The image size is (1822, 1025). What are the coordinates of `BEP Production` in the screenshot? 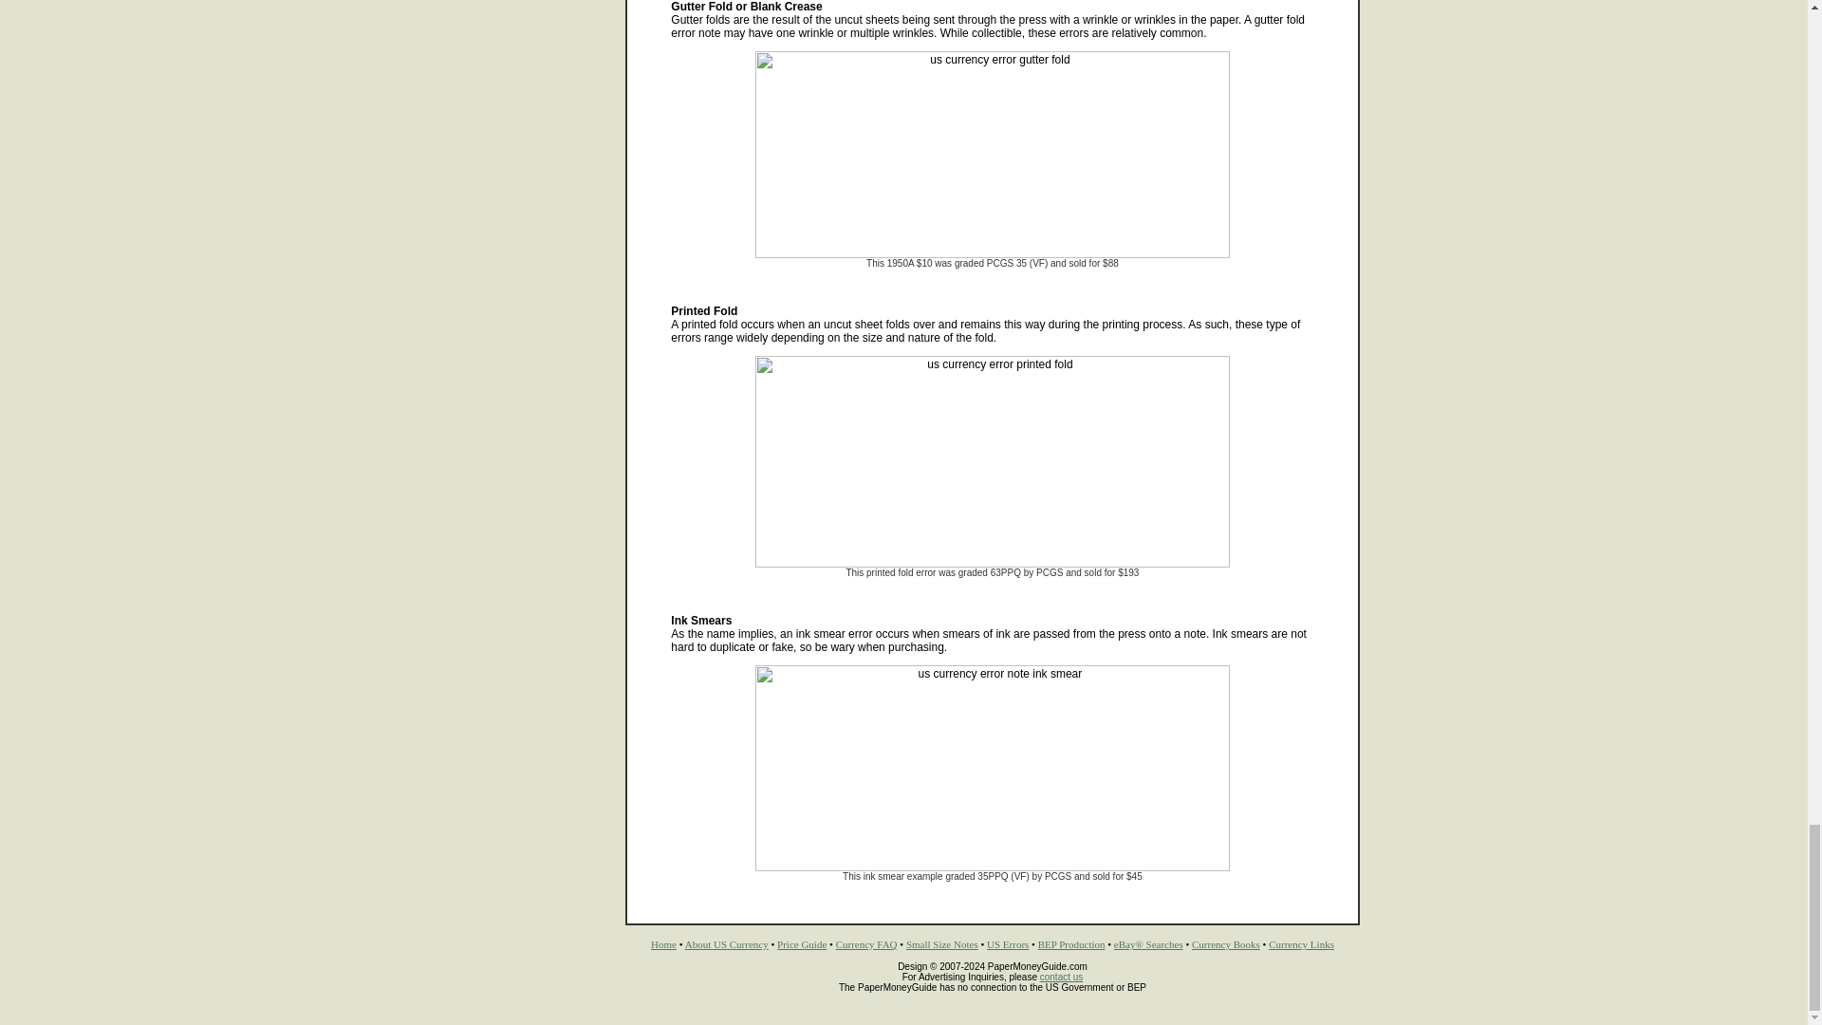 It's located at (1072, 944).